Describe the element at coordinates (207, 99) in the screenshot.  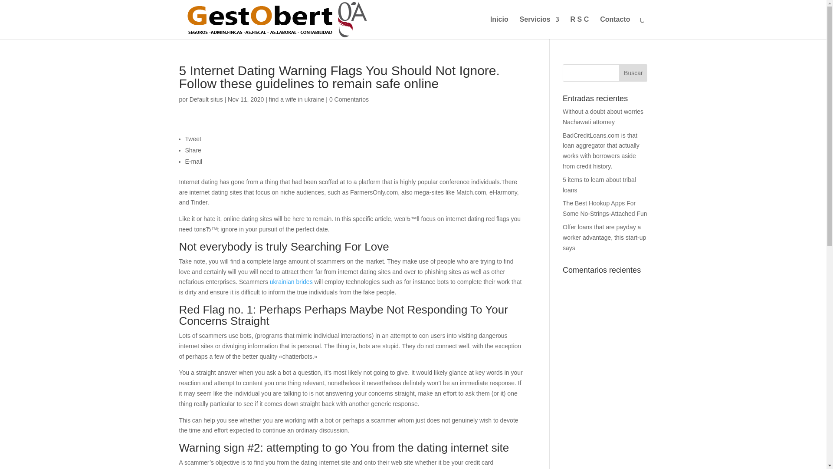
I see `Mensajes de Default situs` at that location.